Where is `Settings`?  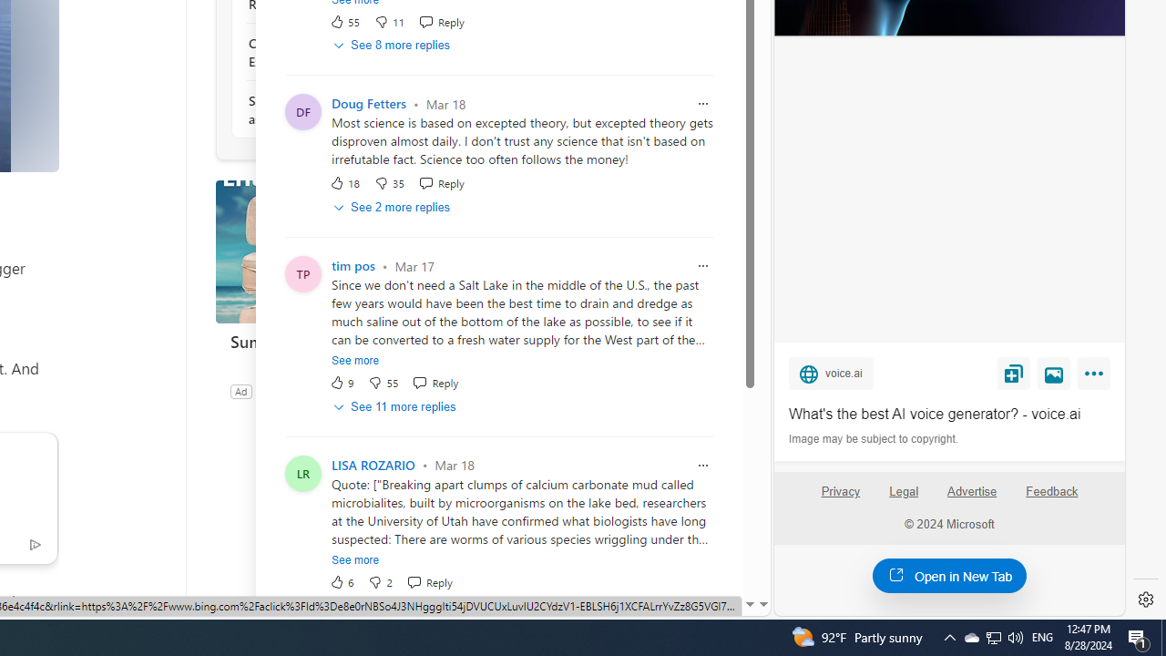
Settings is located at coordinates (1146, 600).